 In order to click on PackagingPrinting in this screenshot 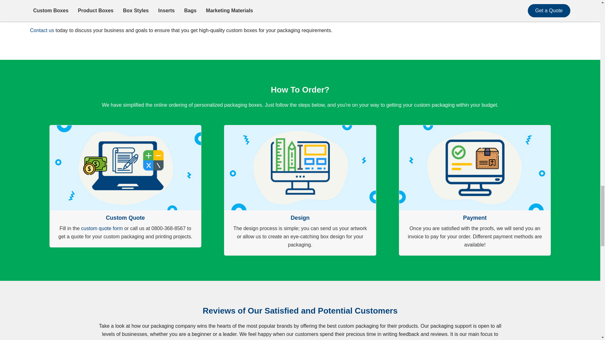, I will do `click(509, 16)`.